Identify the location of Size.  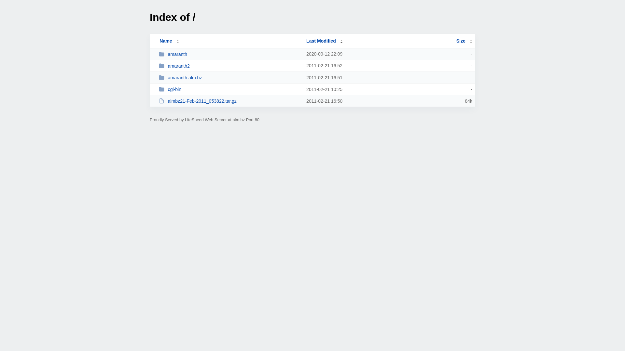
(464, 41).